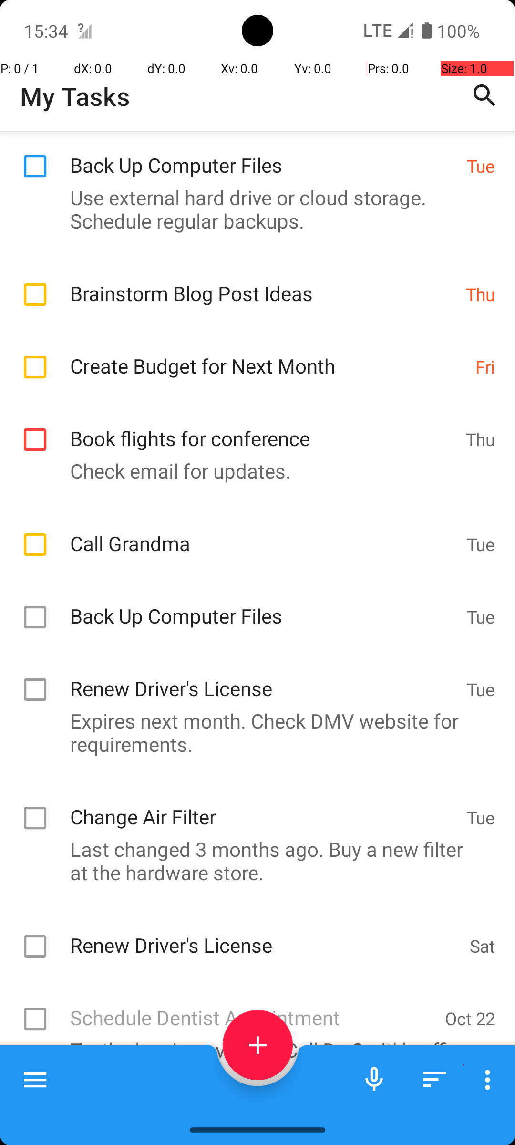 This screenshot has width=515, height=1145. I want to click on Book flights for conference, so click(263, 428).